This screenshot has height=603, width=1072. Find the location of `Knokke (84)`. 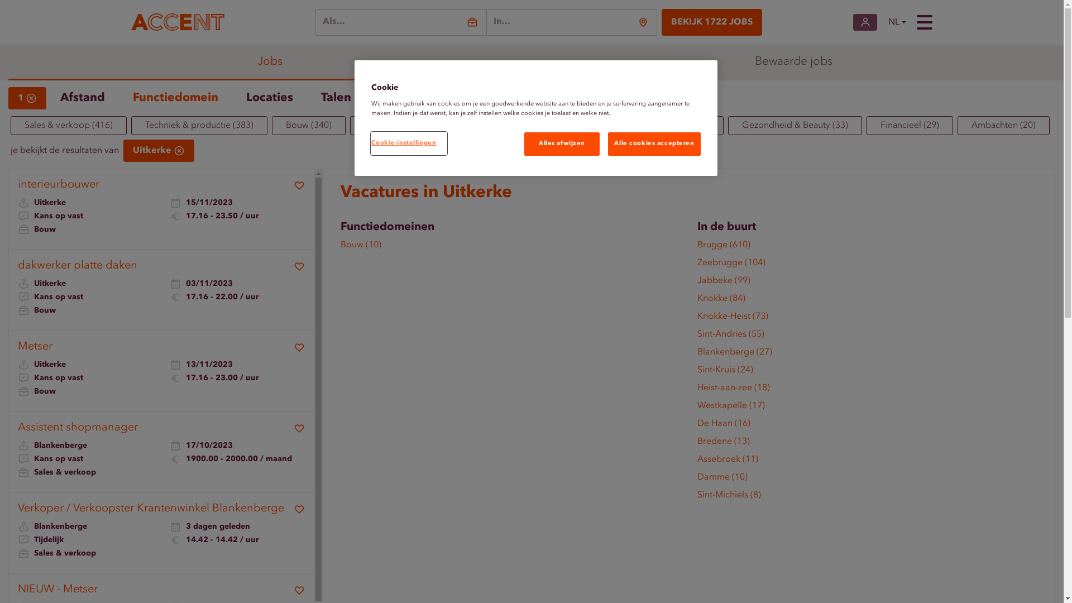

Knokke (84) is located at coordinates (868, 301).